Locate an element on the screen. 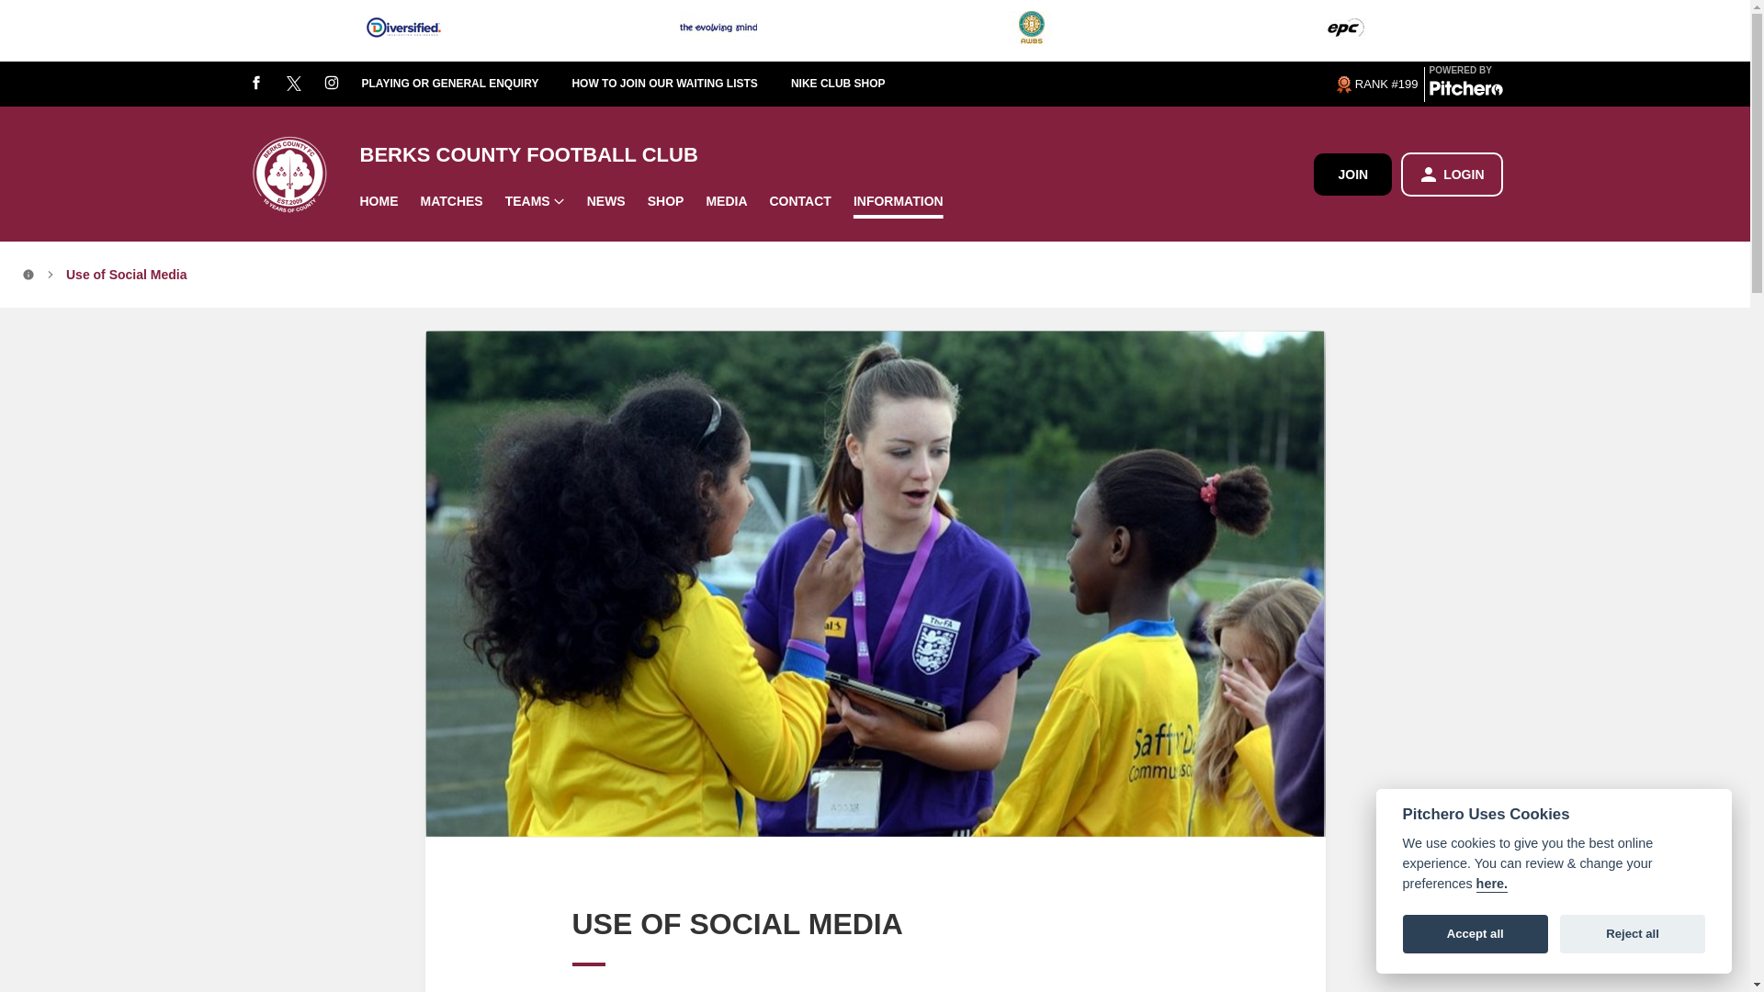  Club Sponsor - Diversified is located at coordinates (403, 30).